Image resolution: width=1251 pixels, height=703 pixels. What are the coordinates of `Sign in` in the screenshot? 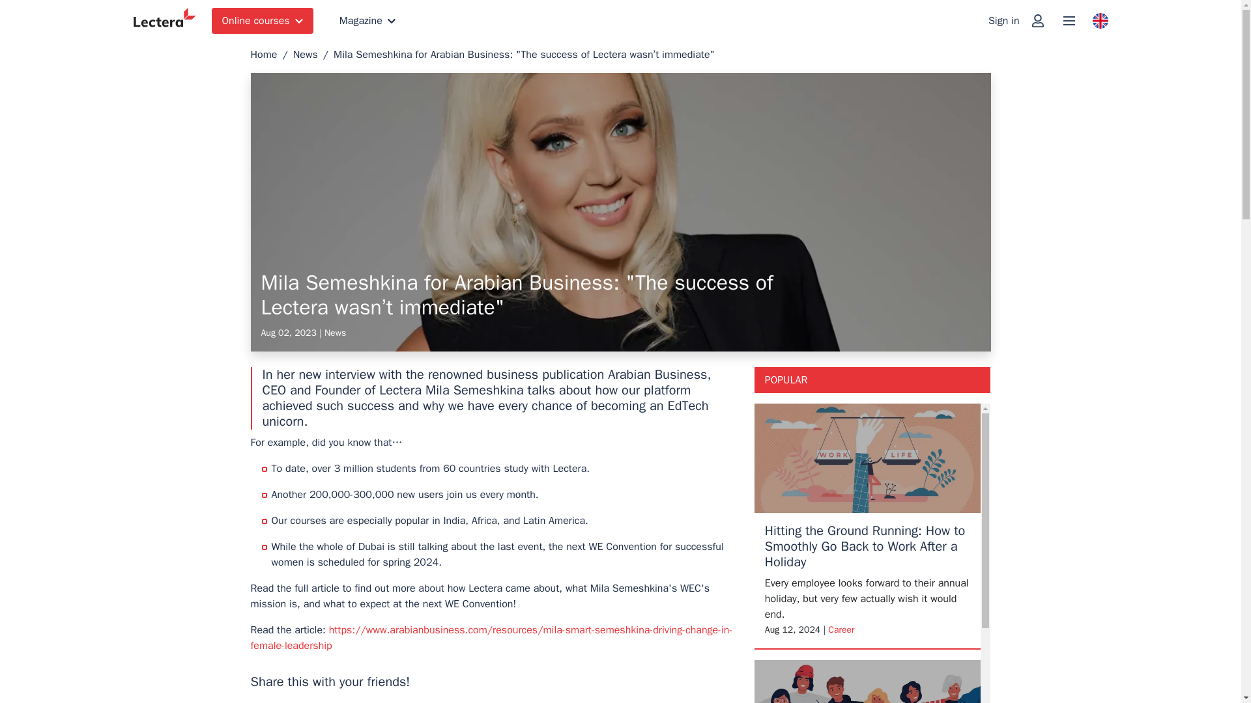 It's located at (1016, 21).